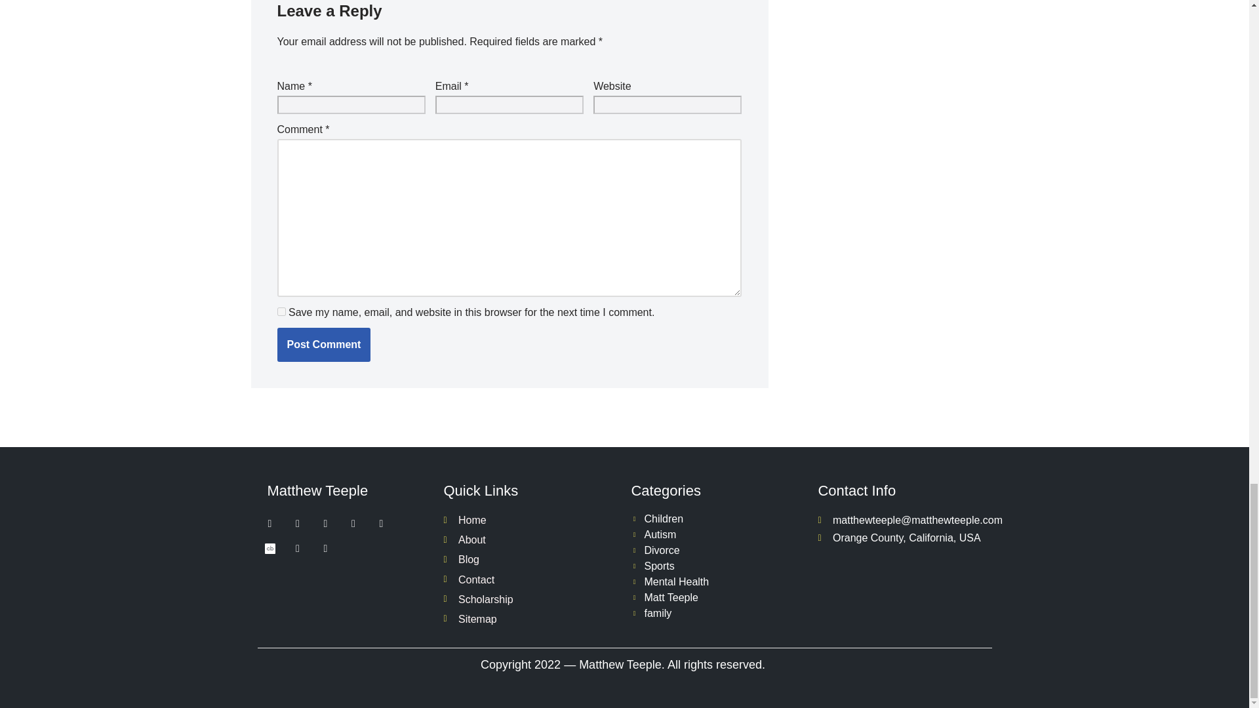 Image resolution: width=1259 pixels, height=708 pixels. I want to click on yes, so click(281, 311).